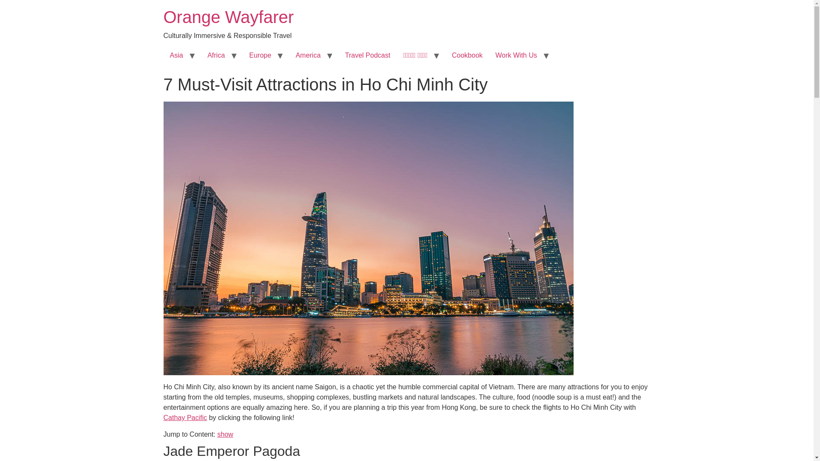 The width and height of the screenshot is (820, 461). Describe the element at coordinates (228, 17) in the screenshot. I see `Orange Wayfarer` at that location.